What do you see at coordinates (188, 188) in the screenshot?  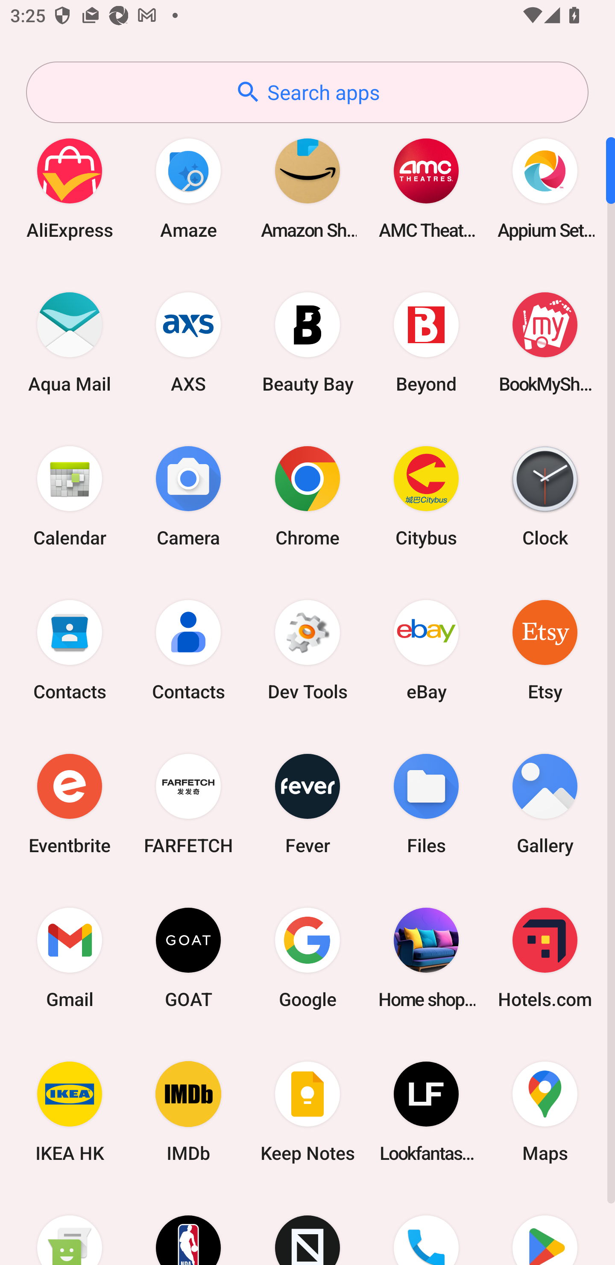 I see `Amaze` at bounding box center [188, 188].